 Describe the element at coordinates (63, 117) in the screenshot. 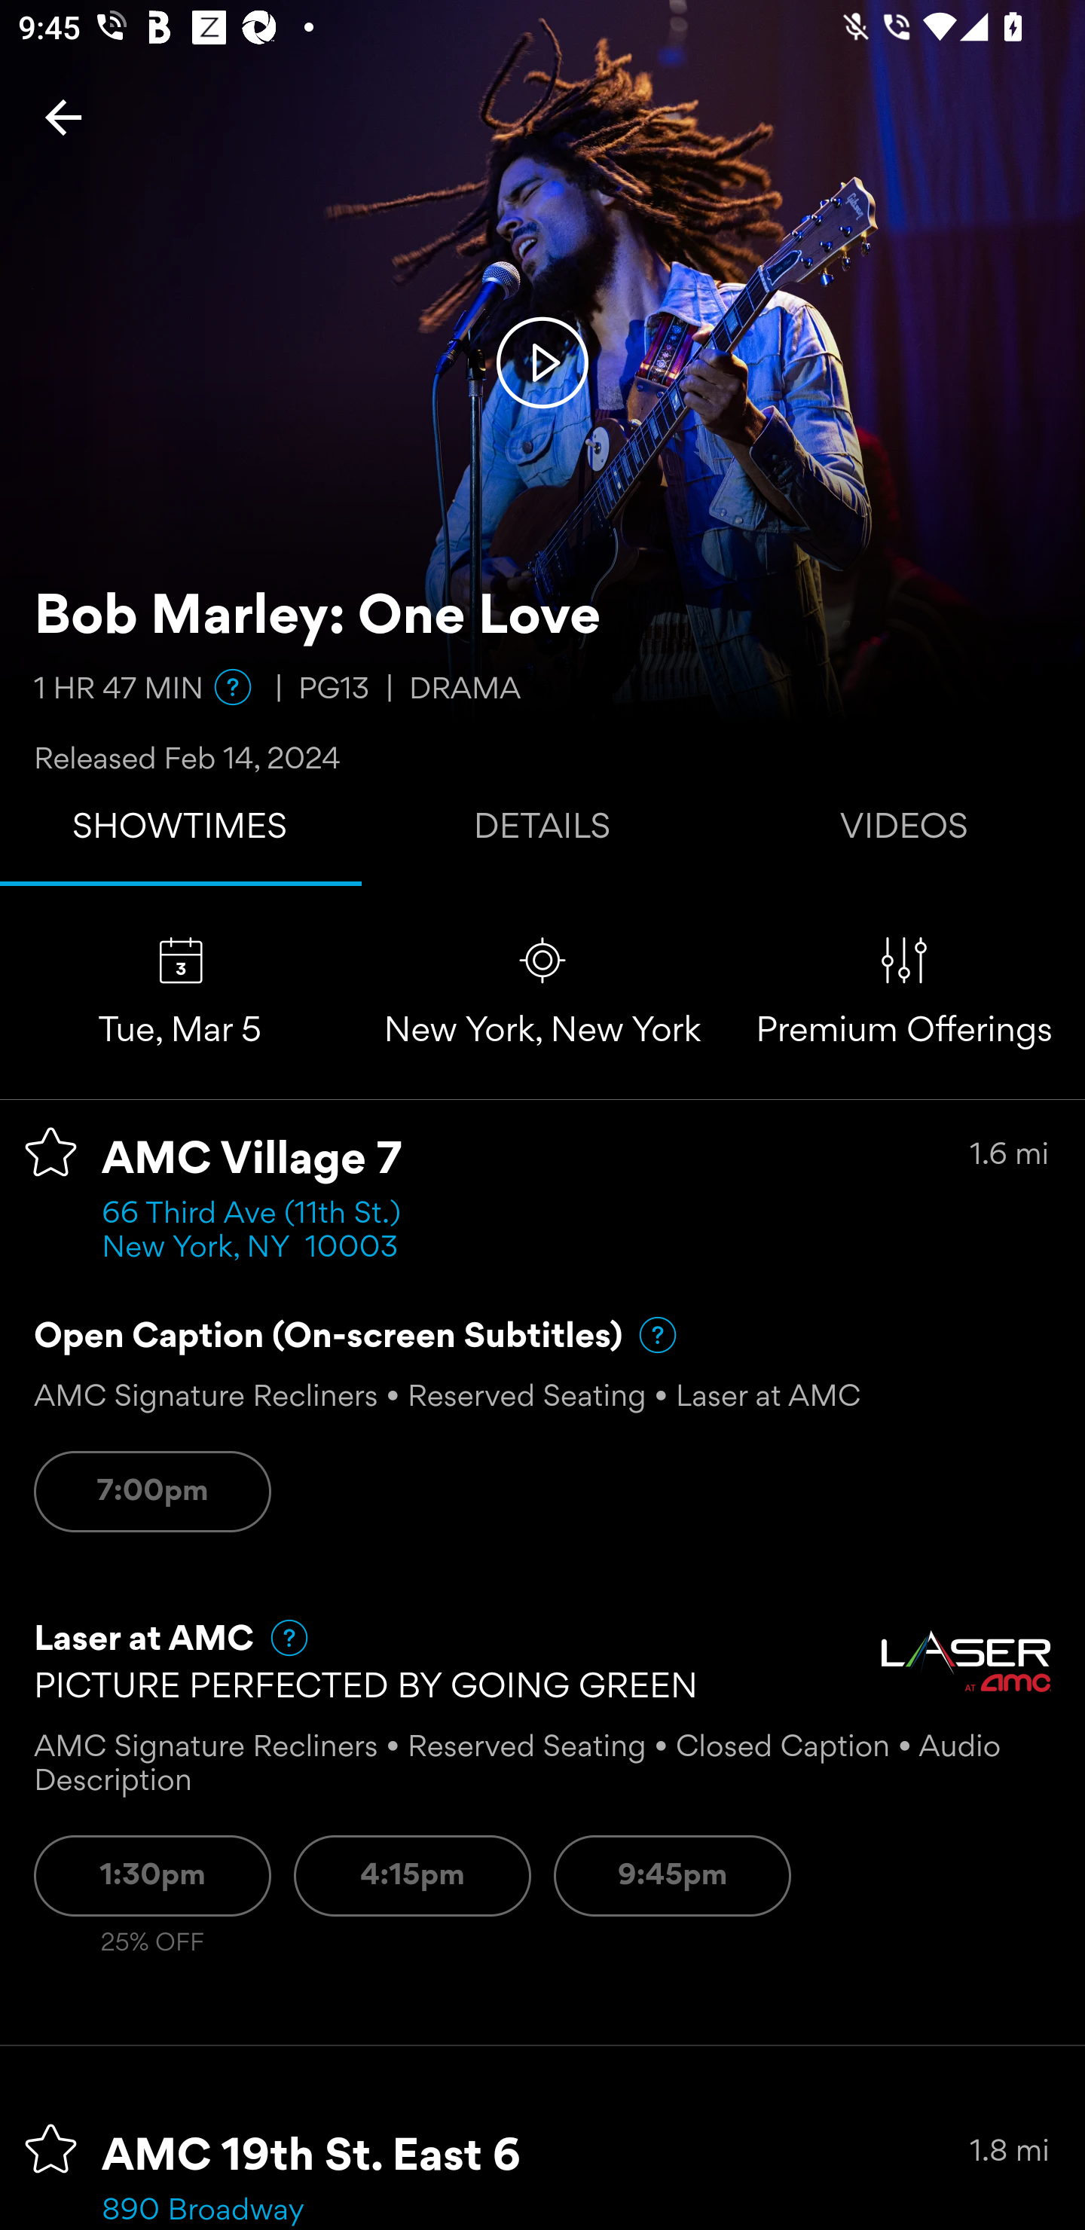

I see `Back` at that location.